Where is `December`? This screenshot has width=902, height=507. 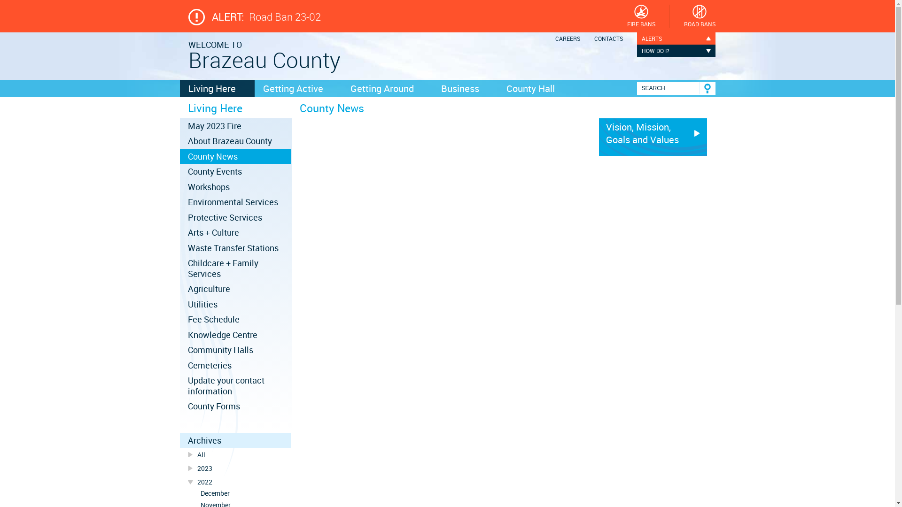
December is located at coordinates (235, 494).